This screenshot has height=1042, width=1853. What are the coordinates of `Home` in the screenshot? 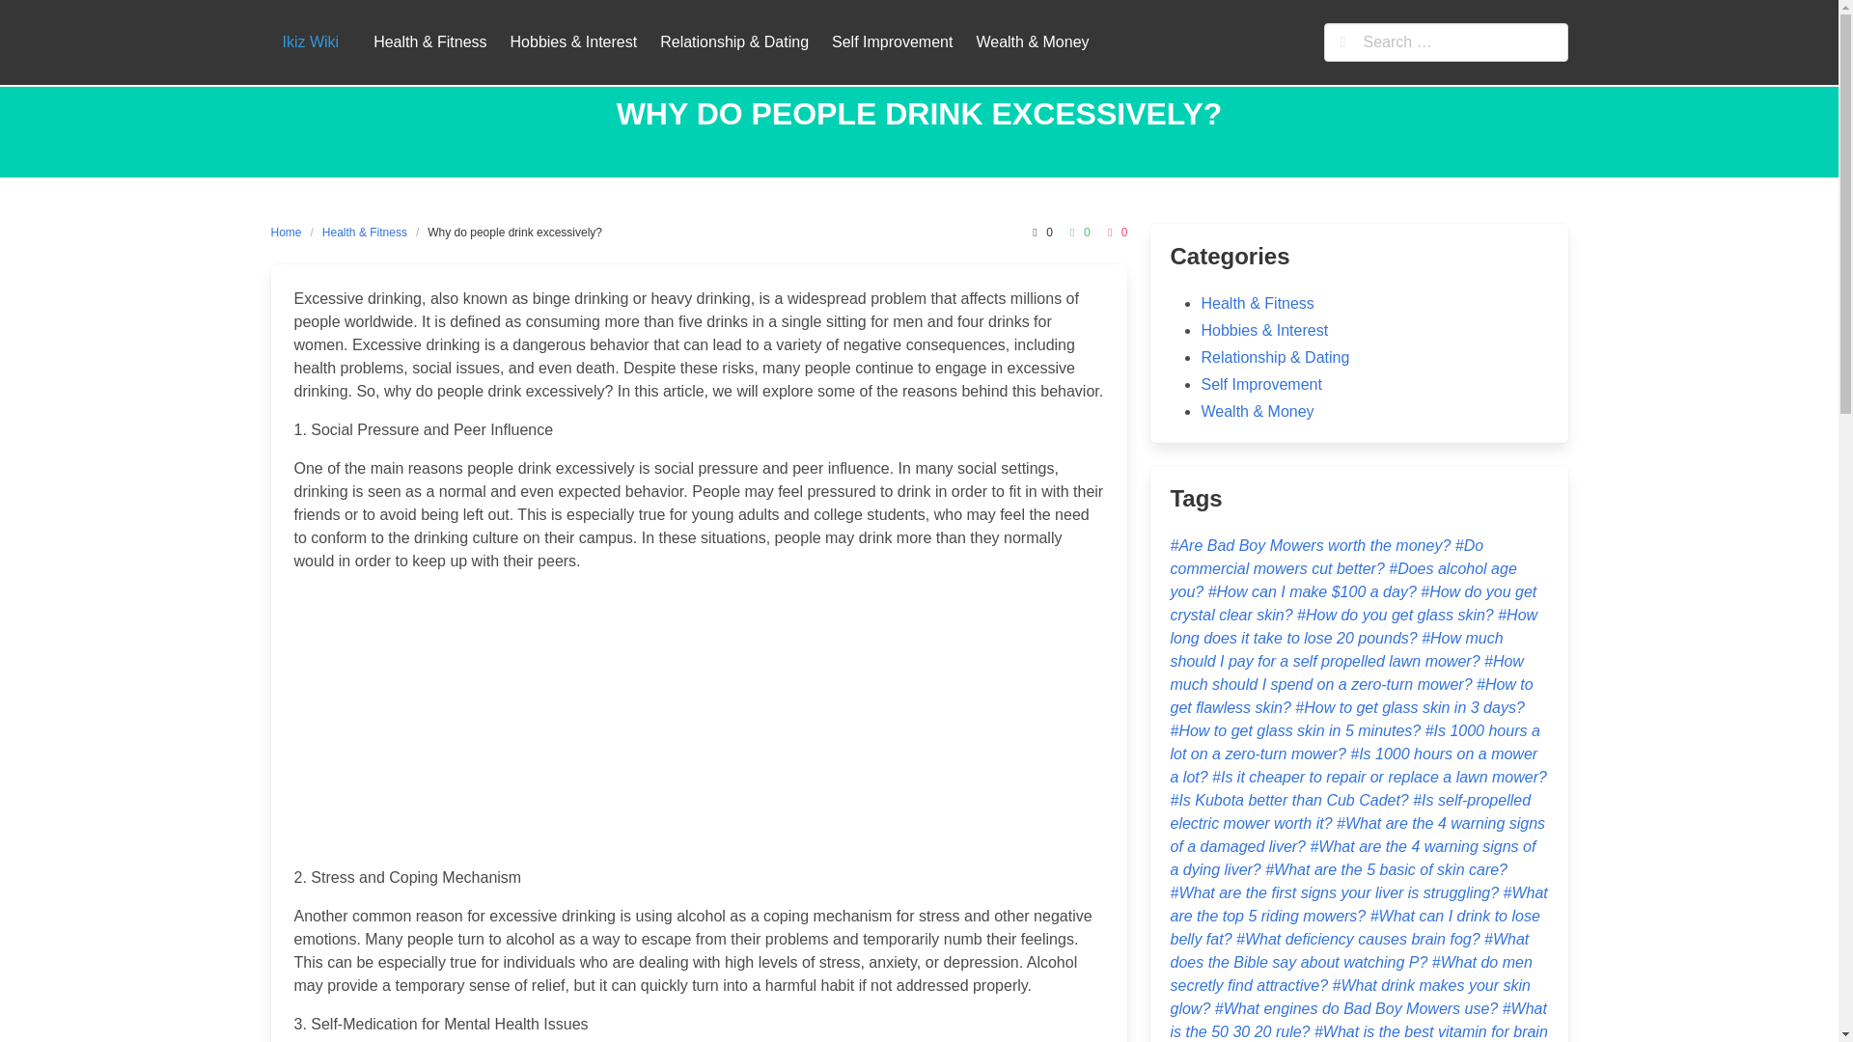 It's located at (290, 232).